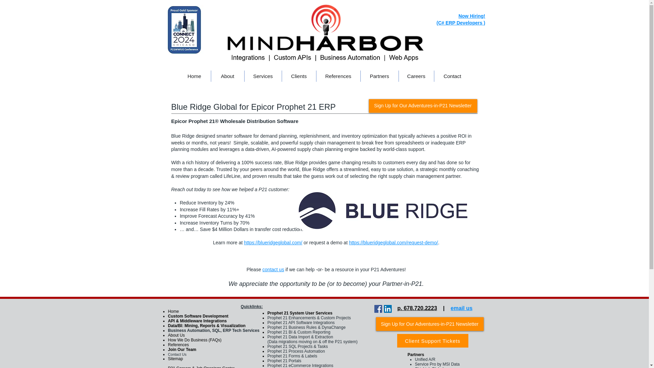  Describe the element at coordinates (263, 76) in the screenshot. I see `Services` at that location.